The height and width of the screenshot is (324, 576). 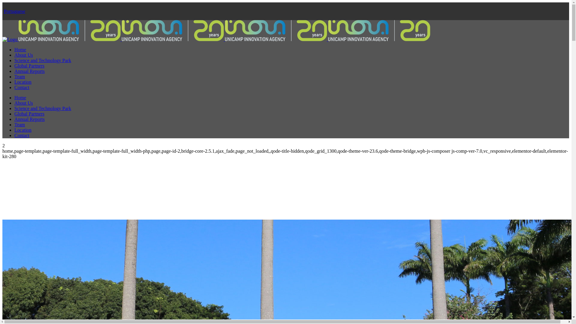 What do you see at coordinates (14, 11) in the screenshot?
I see `Portuguese` at bounding box center [14, 11].